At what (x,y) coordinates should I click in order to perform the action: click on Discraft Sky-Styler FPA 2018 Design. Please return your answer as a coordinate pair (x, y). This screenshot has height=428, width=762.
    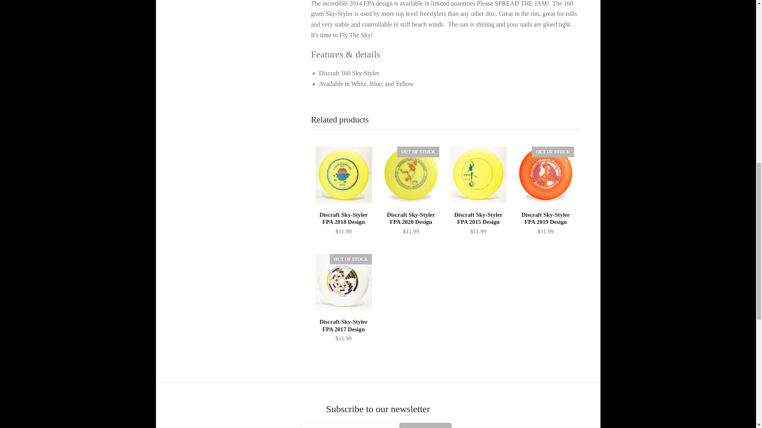
    Looking at the image, I should click on (344, 174).